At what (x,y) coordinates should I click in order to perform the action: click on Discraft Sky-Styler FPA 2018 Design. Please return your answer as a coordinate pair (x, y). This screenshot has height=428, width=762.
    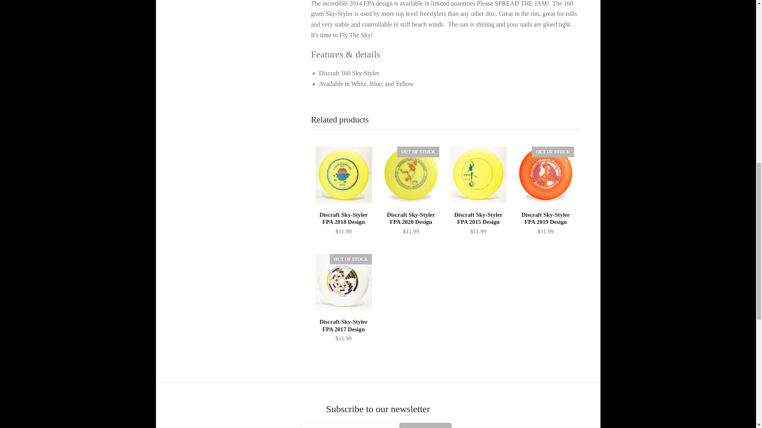
    Looking at the image, I should click on (344, 174).